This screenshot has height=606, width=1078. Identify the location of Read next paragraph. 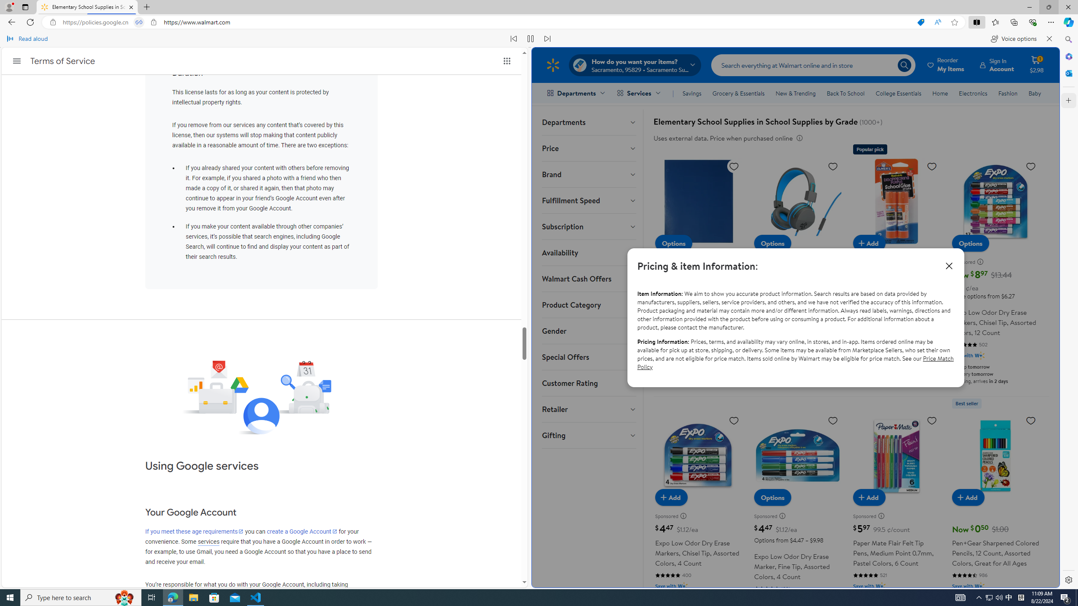
(547, 39).